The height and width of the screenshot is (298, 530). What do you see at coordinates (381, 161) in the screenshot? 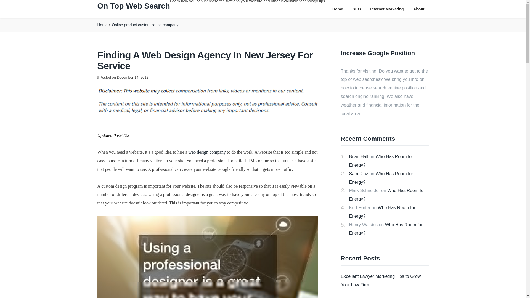
I see `Who Has Room for Energy?` at bounding box center [381, 161].